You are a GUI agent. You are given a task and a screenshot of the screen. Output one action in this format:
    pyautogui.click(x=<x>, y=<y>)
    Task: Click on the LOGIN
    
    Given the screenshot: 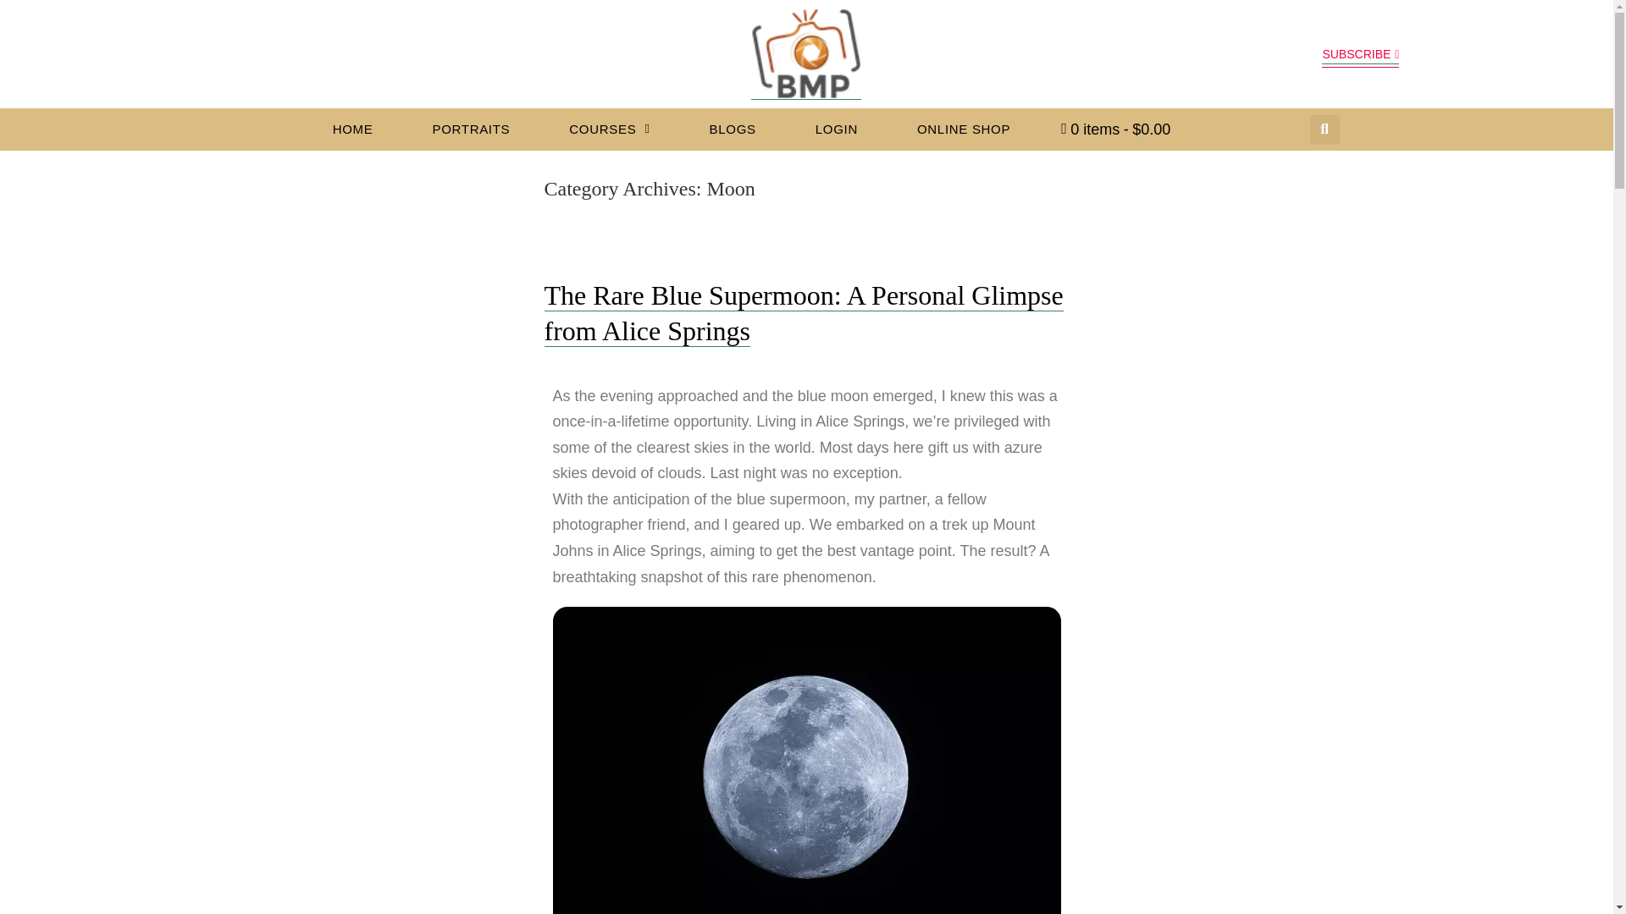 What is the action you would take?
    pyautogui.click(x=837, y=129)
    